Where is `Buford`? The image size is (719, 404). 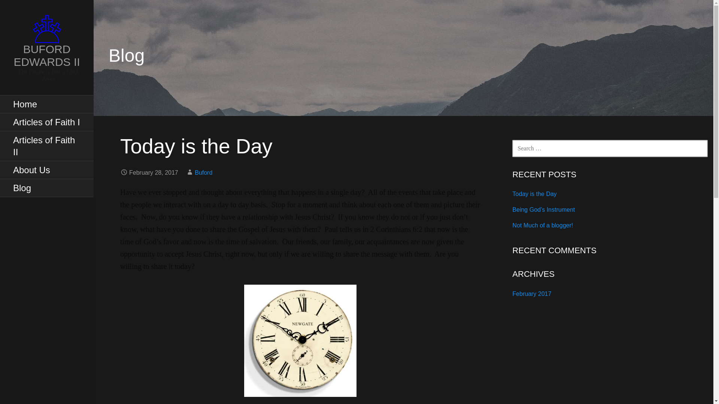
Buford is located at coordinates (203, 172).